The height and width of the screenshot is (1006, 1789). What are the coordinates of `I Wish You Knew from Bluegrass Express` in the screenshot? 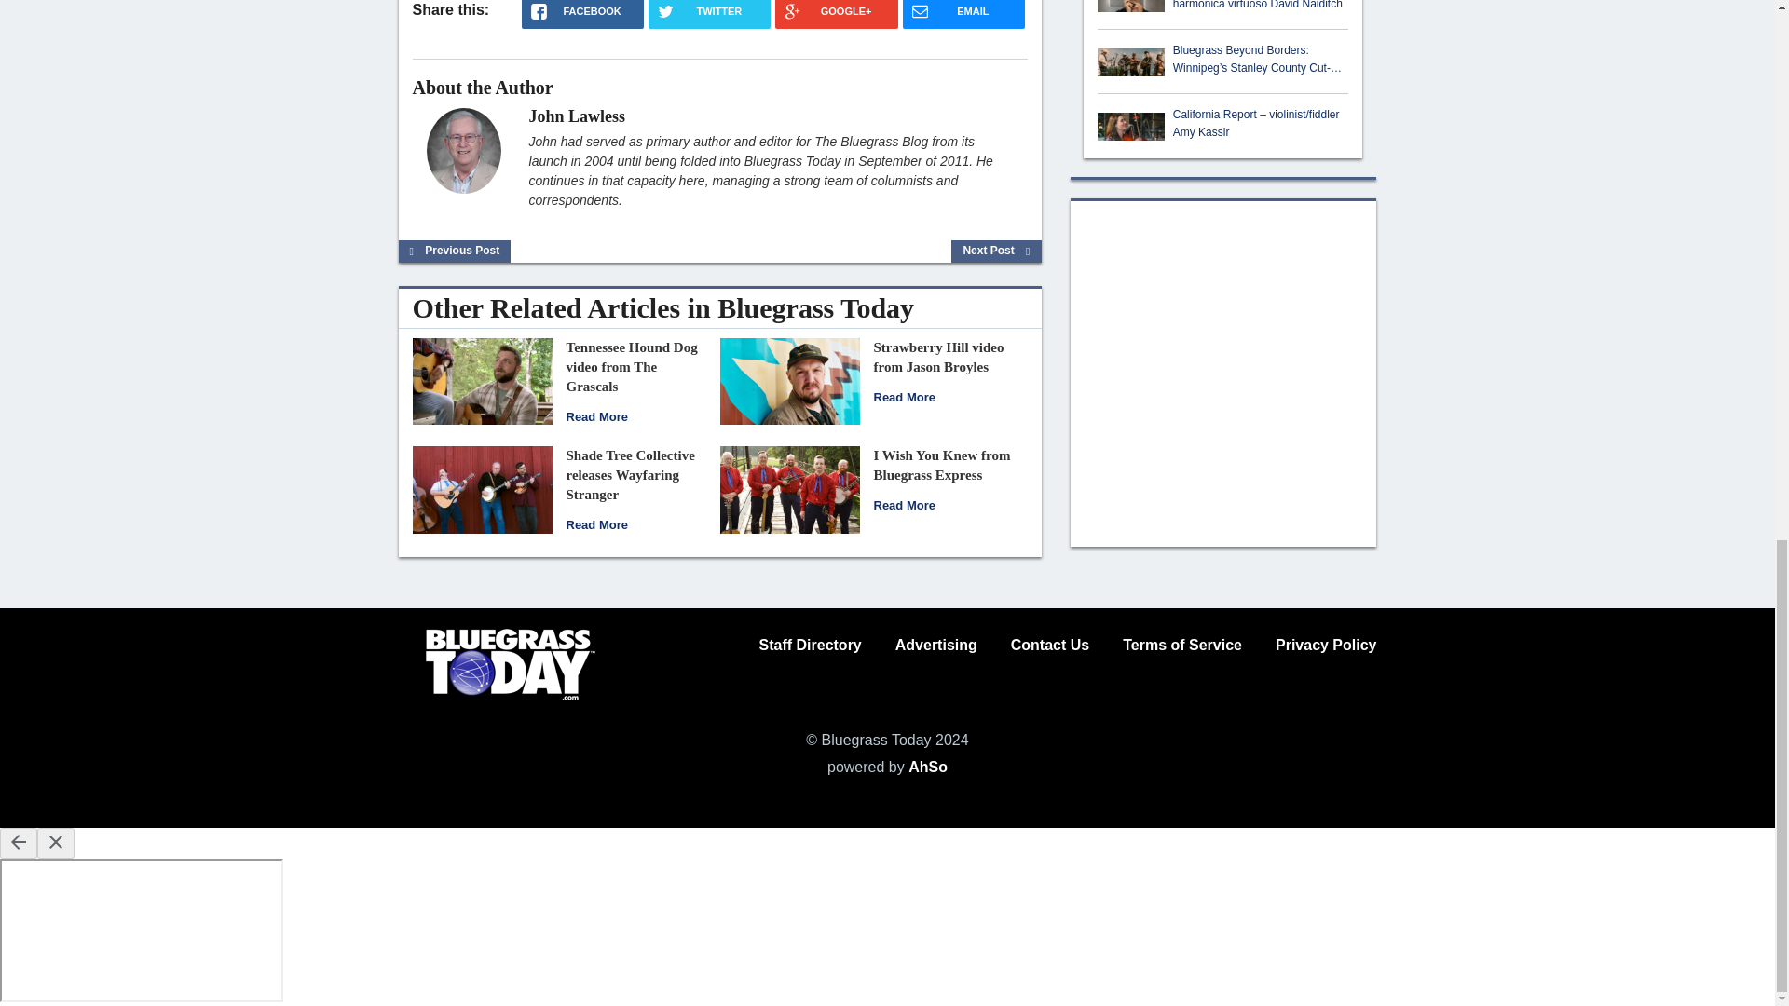 It's located at (788, 488).